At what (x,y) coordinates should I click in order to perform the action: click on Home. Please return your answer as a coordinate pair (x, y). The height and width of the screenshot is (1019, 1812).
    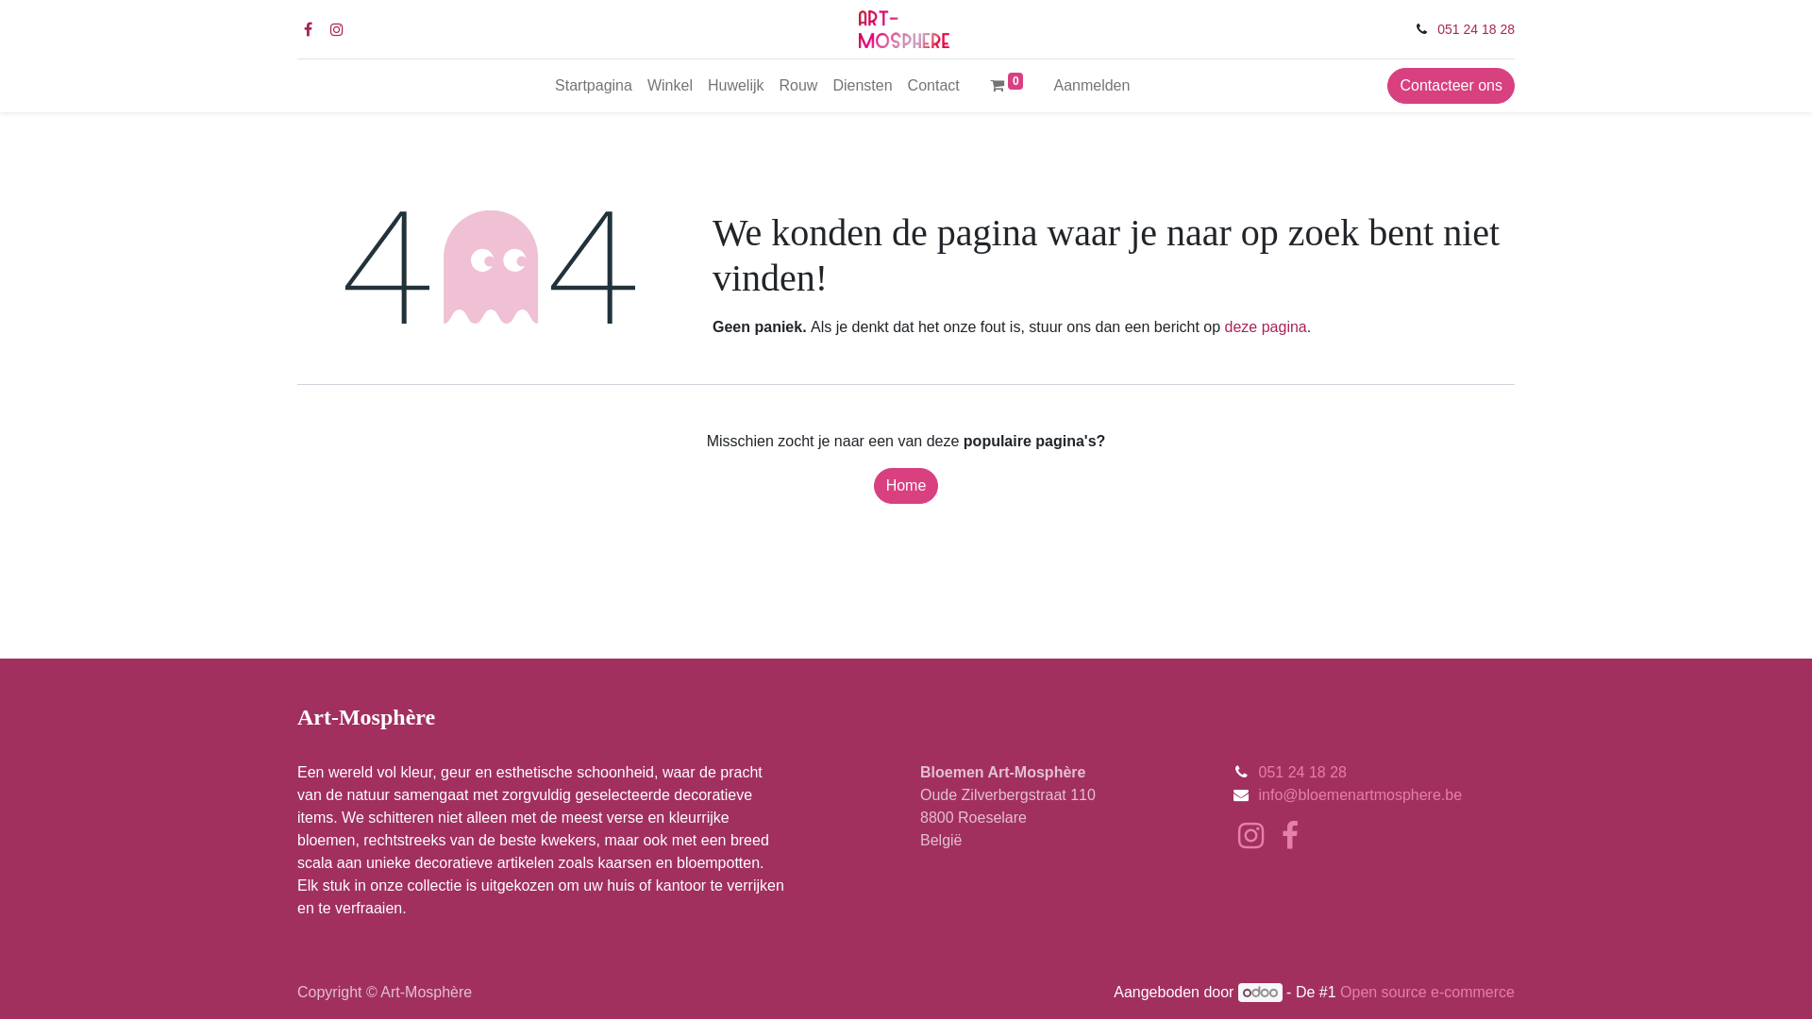
    Looking at the image, I should click on (906, 486).